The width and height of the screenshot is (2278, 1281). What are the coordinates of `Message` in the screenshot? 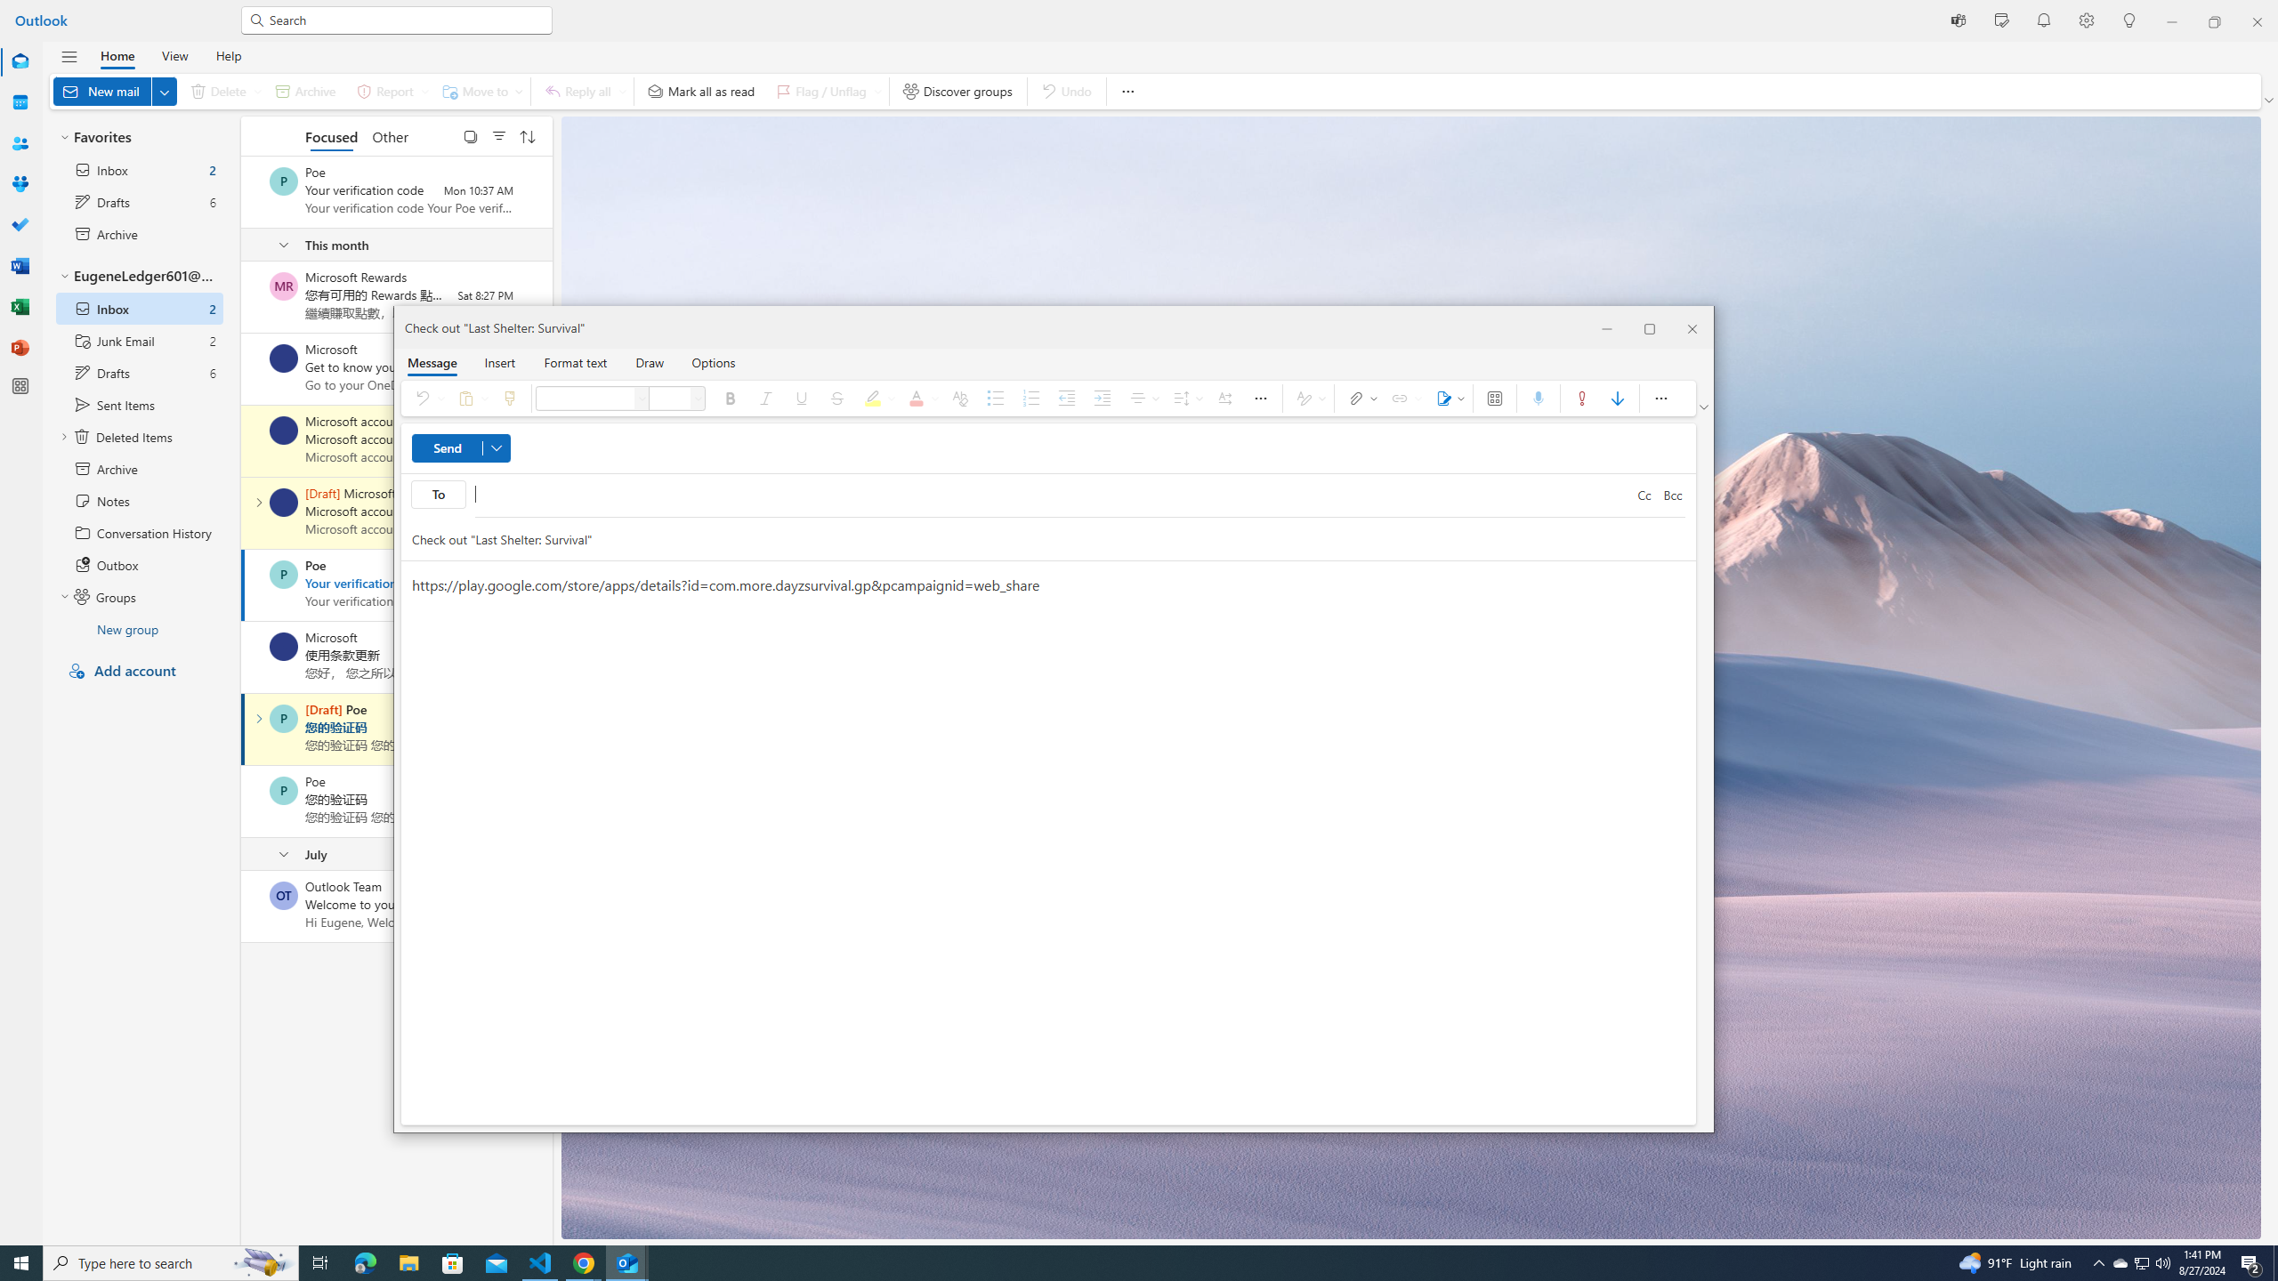 It's located at (432, 362).